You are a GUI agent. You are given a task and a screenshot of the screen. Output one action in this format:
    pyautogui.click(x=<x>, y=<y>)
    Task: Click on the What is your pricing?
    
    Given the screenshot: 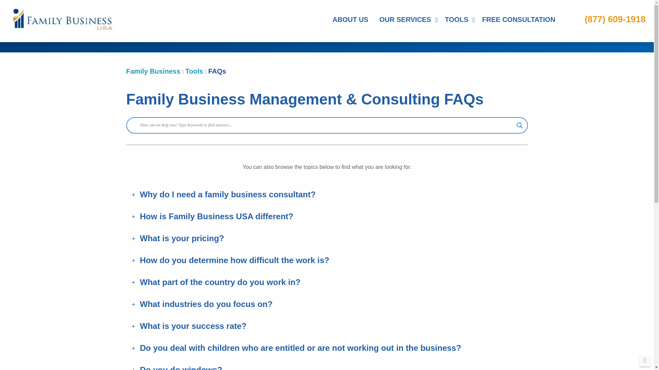 What is the action you would take?
    pyautogui.click(x=327, y=238)
    